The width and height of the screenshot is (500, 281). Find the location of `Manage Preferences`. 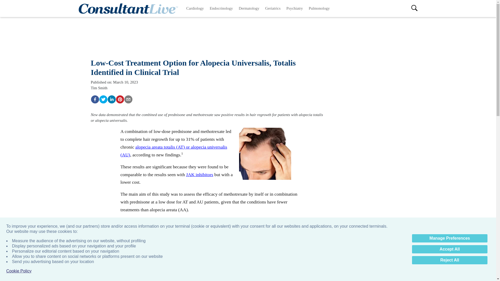

Manage Preferences is located at coordinates (449, 238).